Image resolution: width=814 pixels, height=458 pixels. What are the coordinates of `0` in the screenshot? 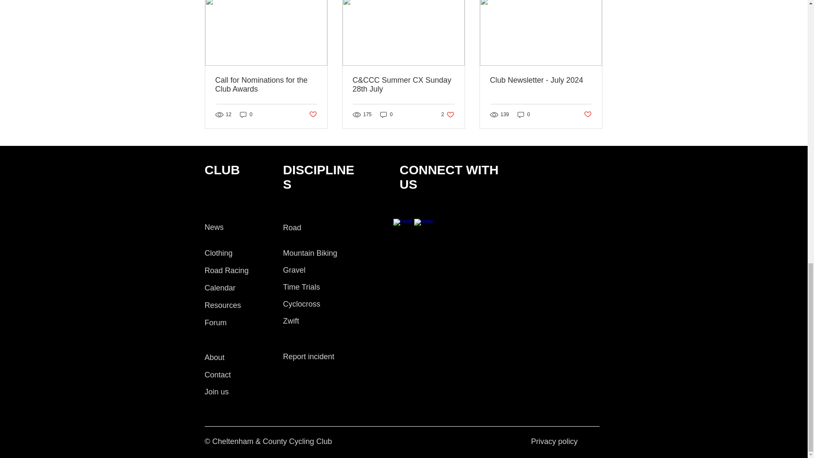 It's located at (387, 114).